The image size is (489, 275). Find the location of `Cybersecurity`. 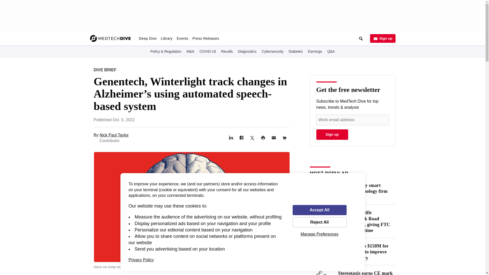

Cybersecurity is located at coordinates (273, 51).